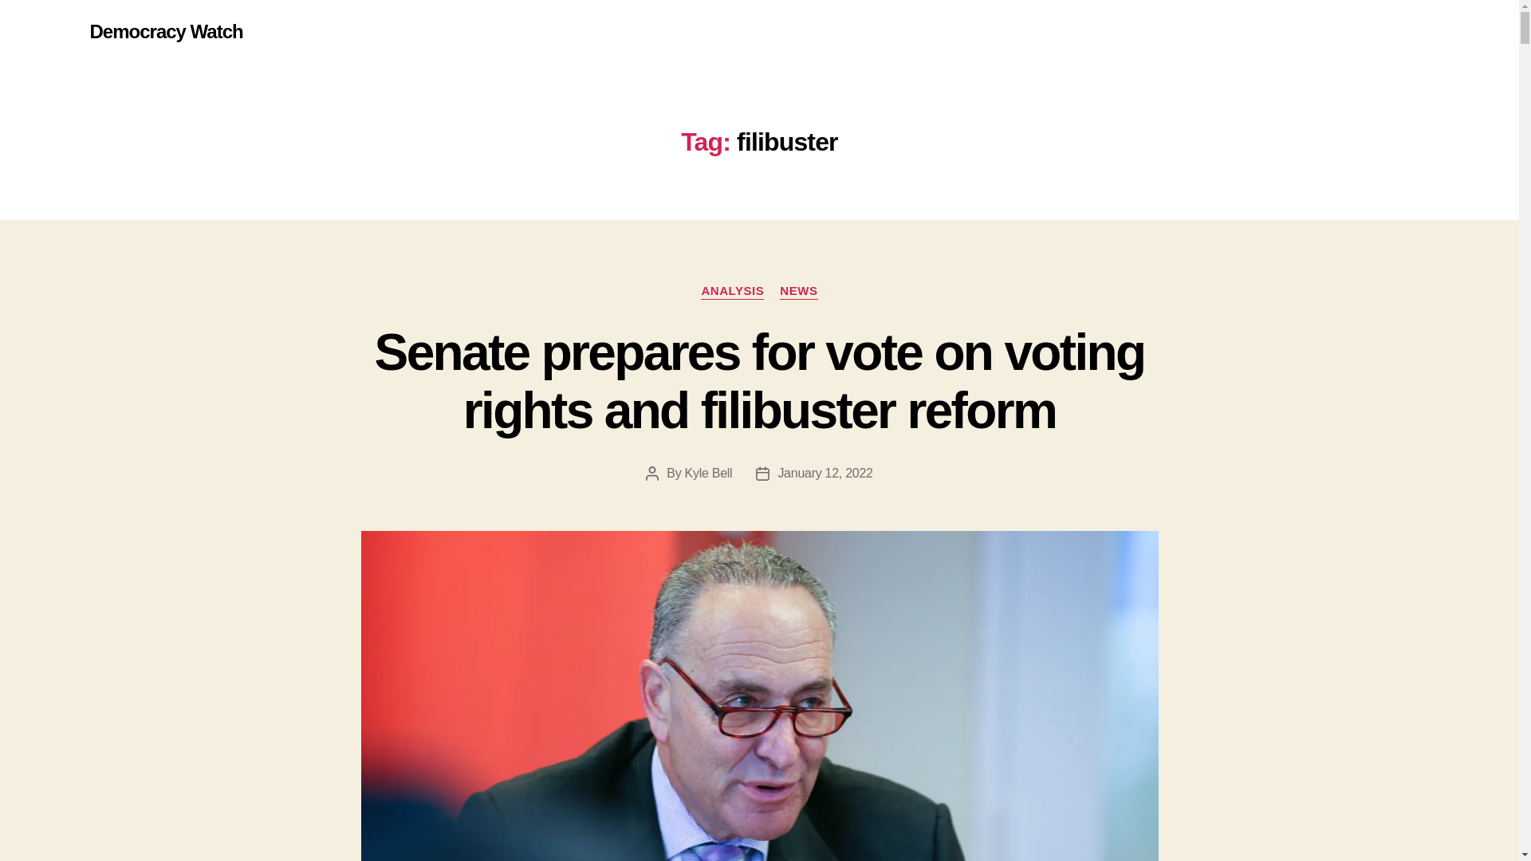 The height and width of the screenshot is (861, 1531). Describe the element at coordinates (825, 473) in the screenshot. I see `January 12, 2022` at that location.